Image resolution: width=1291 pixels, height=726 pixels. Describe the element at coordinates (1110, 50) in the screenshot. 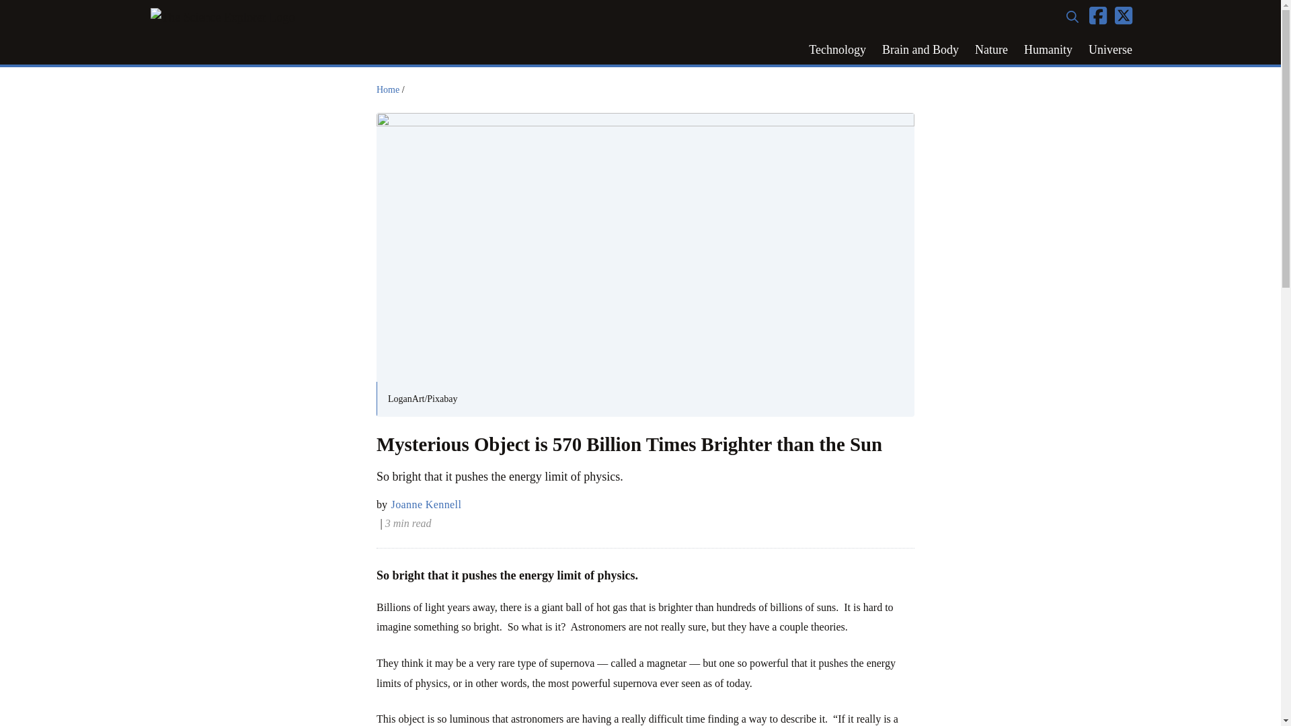

I see `Universe` at that location.